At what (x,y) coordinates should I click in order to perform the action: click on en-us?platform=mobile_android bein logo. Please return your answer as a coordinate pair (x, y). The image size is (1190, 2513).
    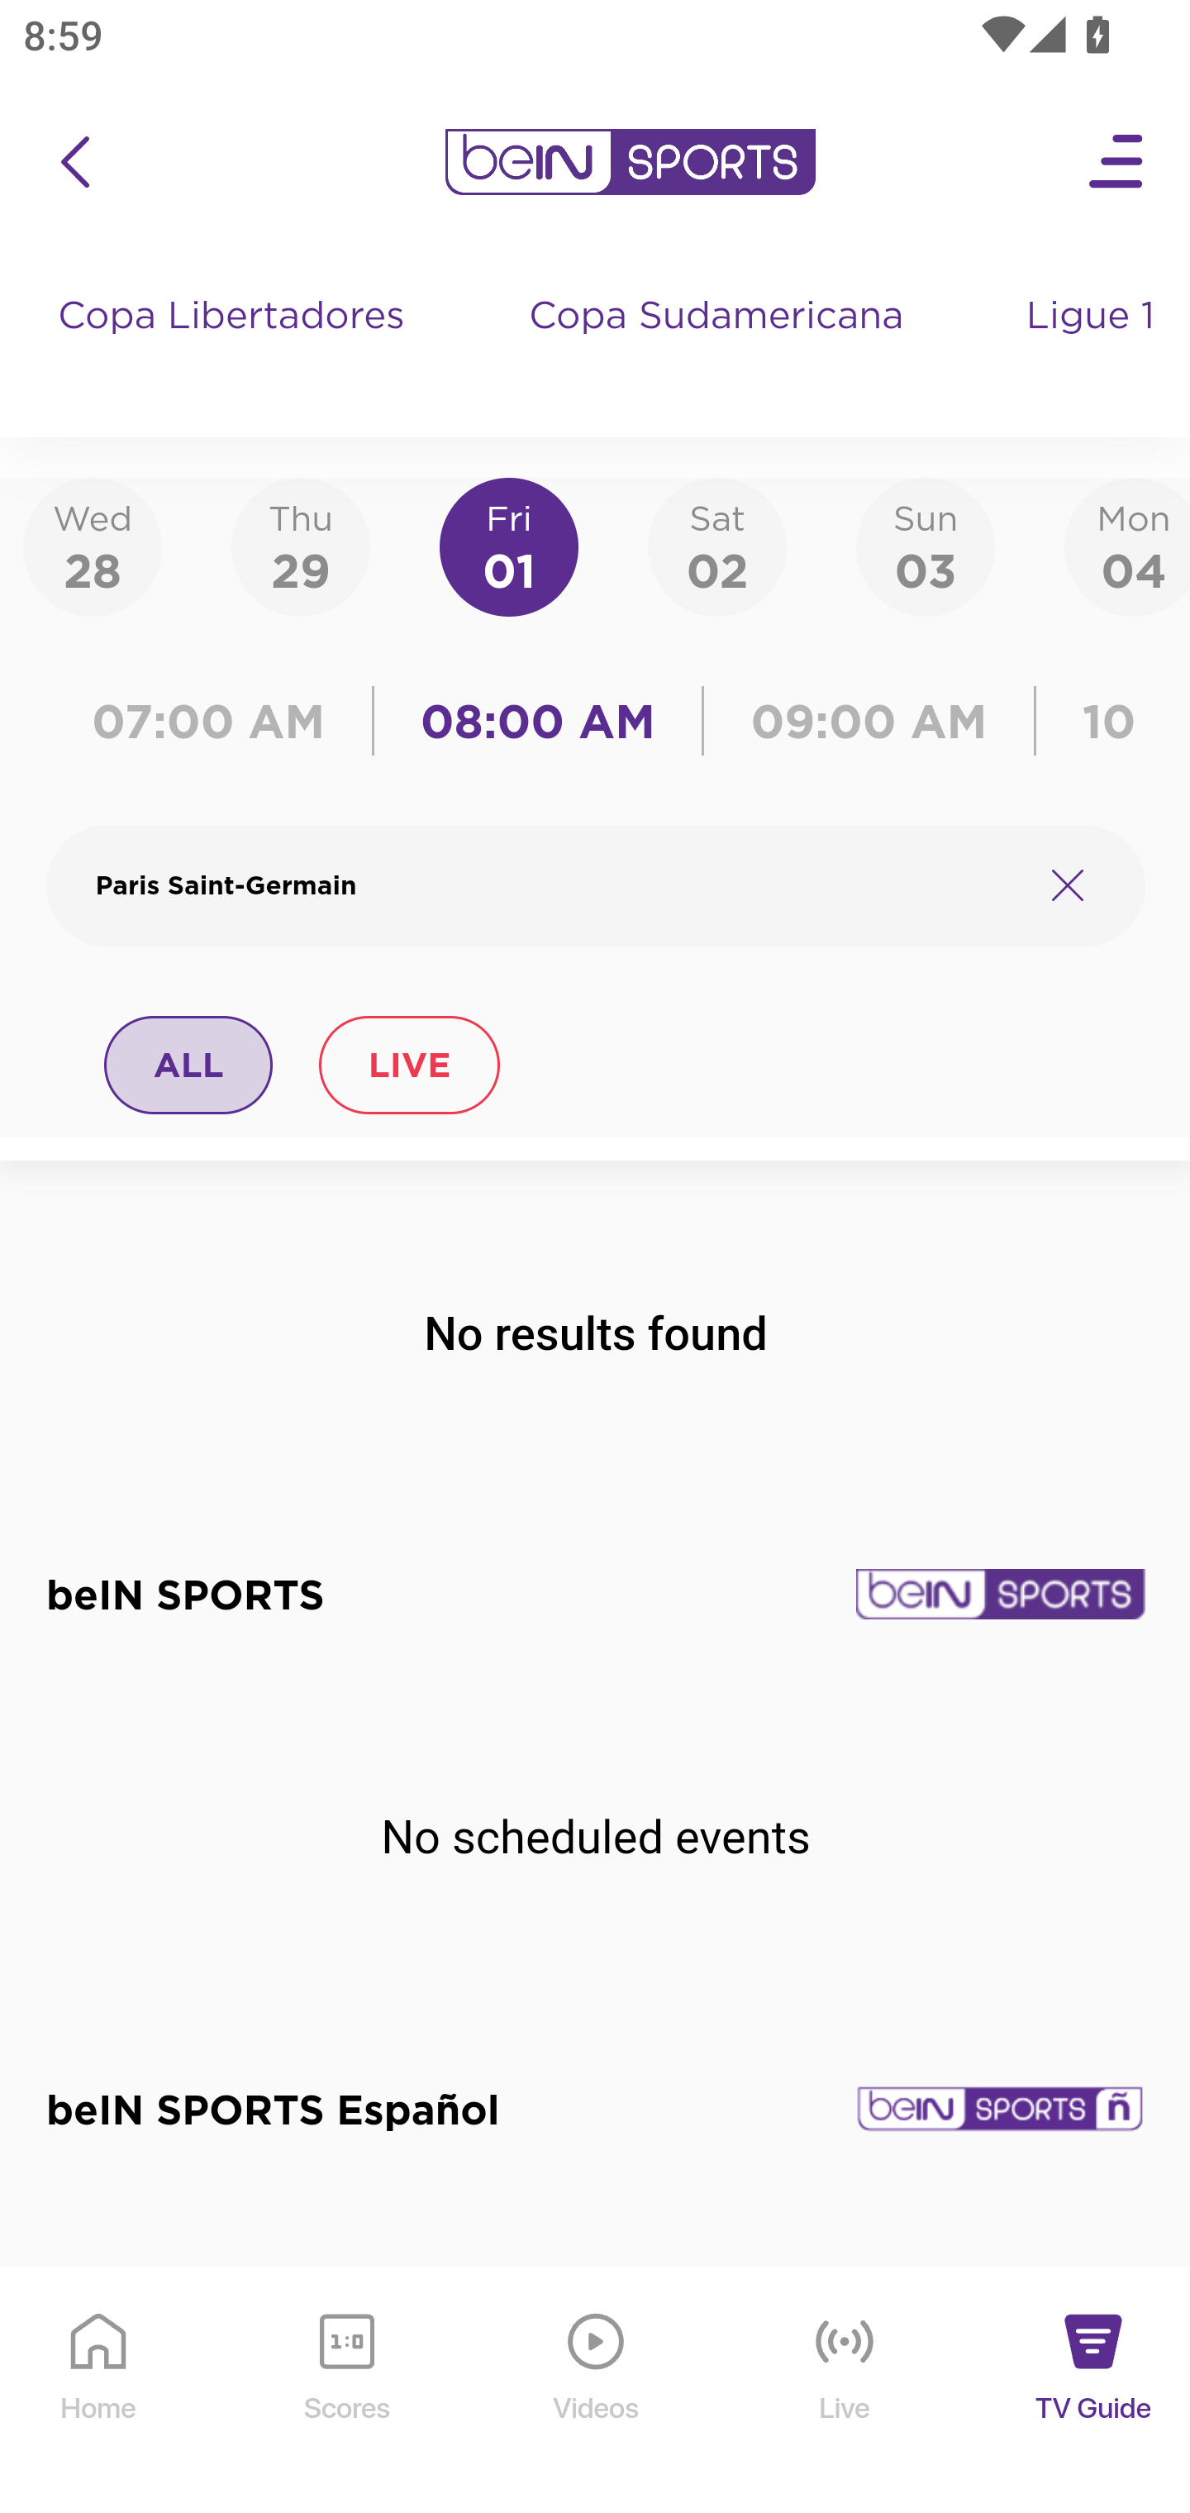
    Looking at the image, I should click on (630, 162).